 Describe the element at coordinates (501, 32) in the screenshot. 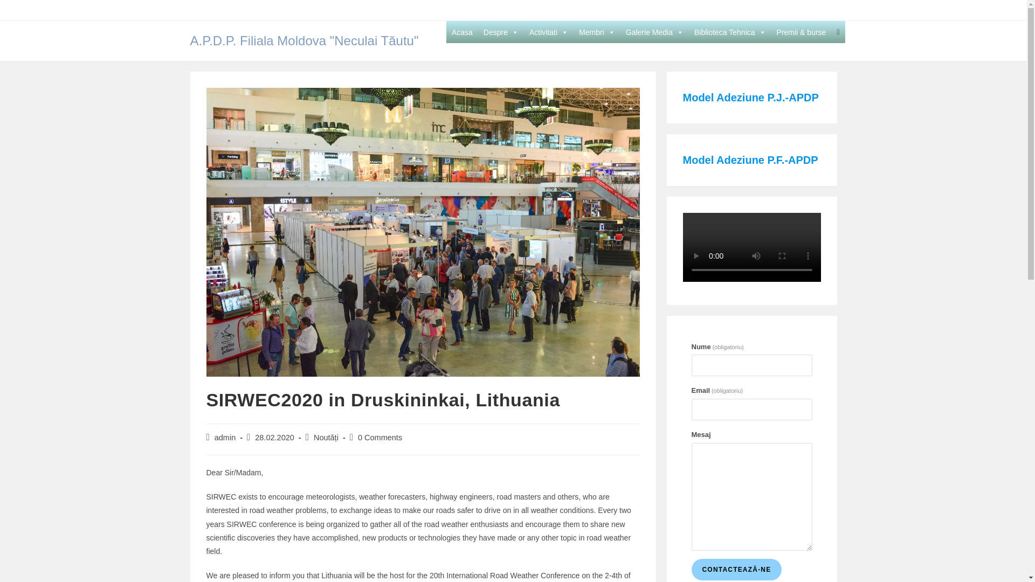

I see `Despre` at that location.